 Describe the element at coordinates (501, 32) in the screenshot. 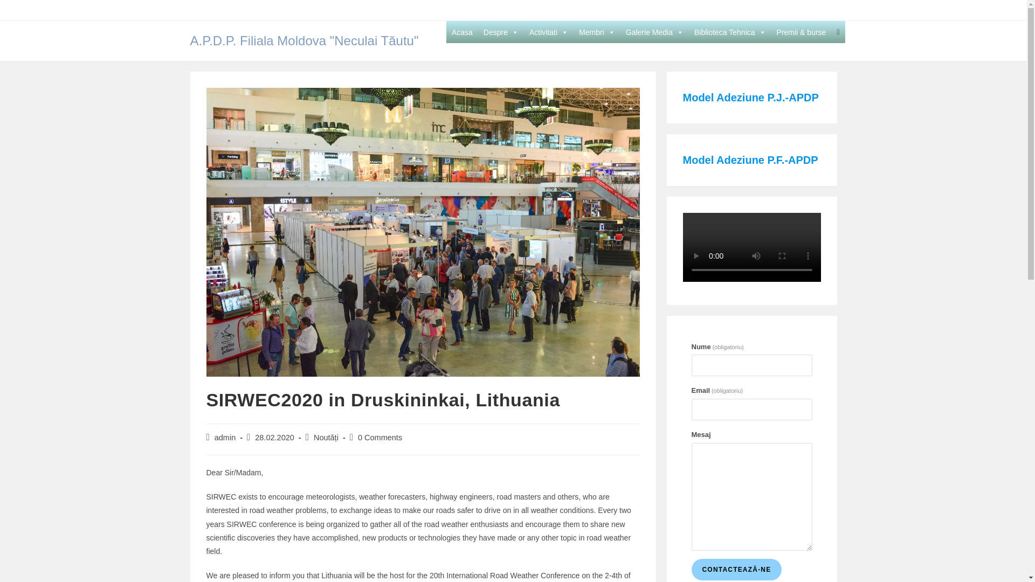

I see `Despre` at that location.